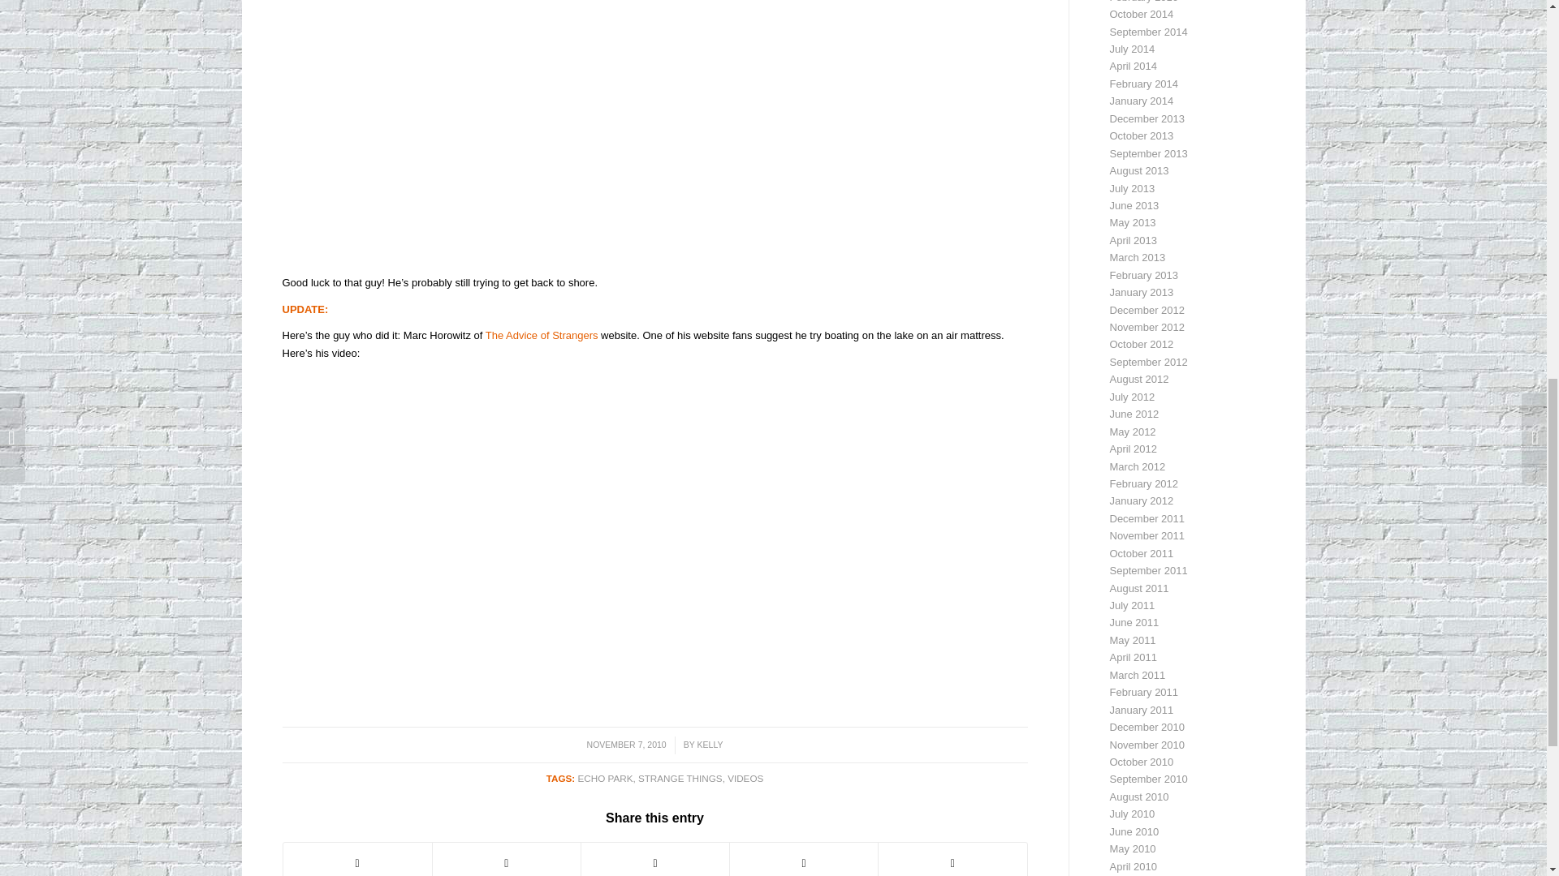 This screenshot has width=1559, height=876. What do you see at coordinates (604, 777) in the screenshot?
I see `ECHO PARK` at bounding box center [604, 777].